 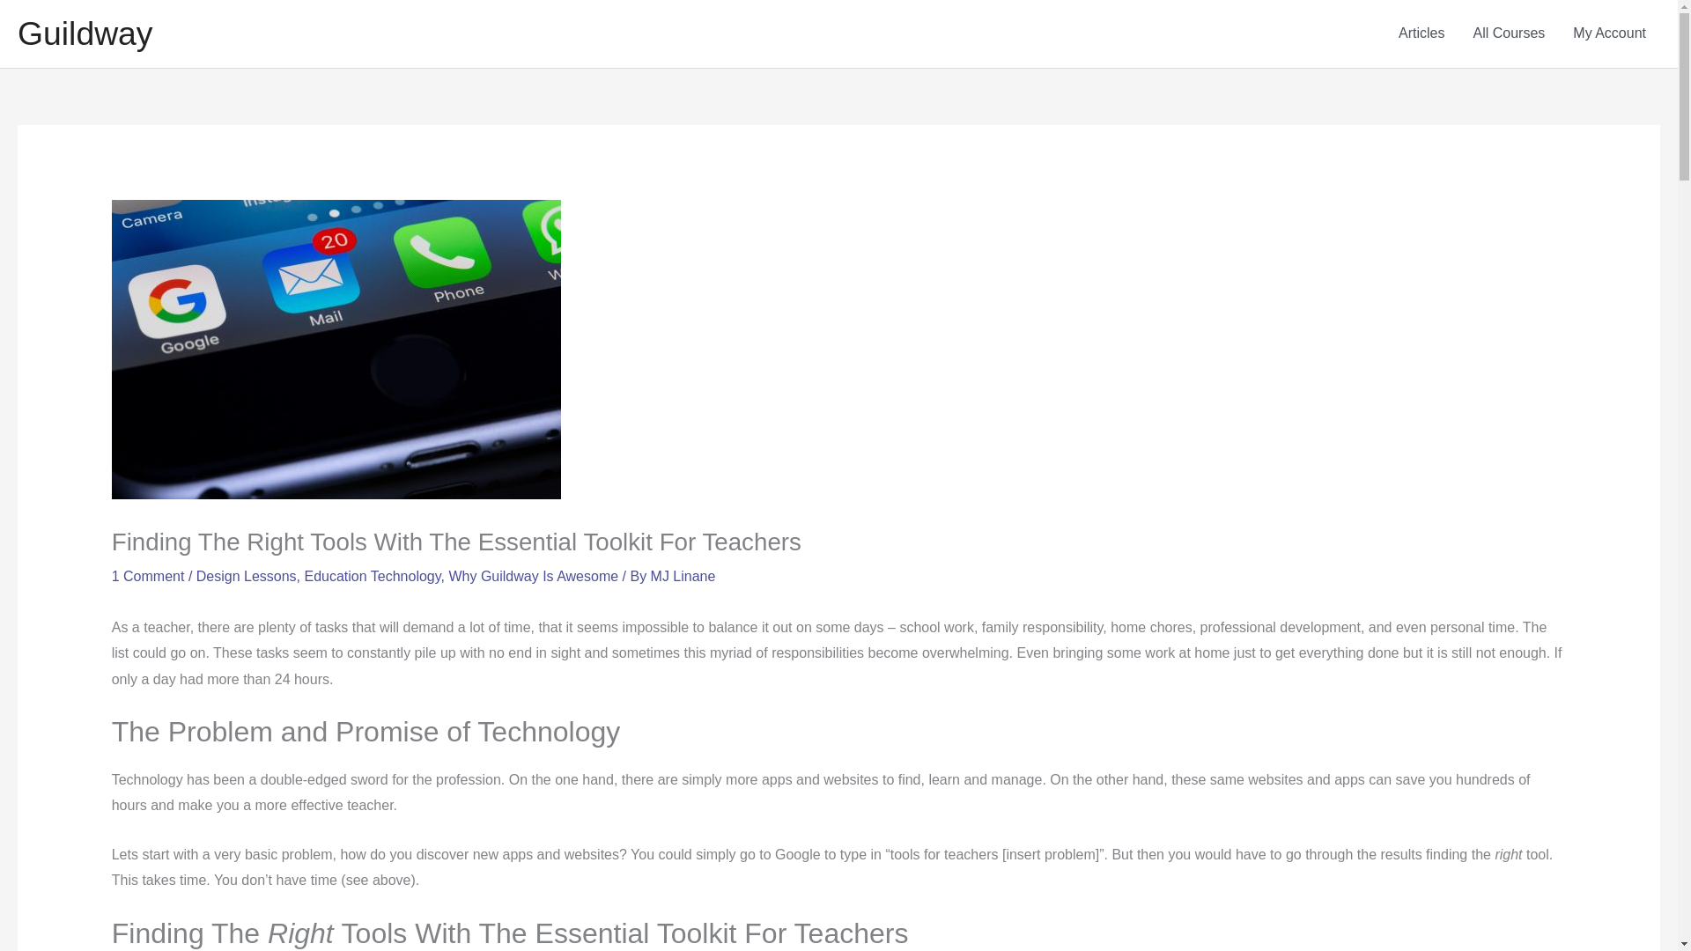 What do you see at coordinates (1508, 33) in the screenshot?
I see `All Courses` at bounding box center [1508, 33].